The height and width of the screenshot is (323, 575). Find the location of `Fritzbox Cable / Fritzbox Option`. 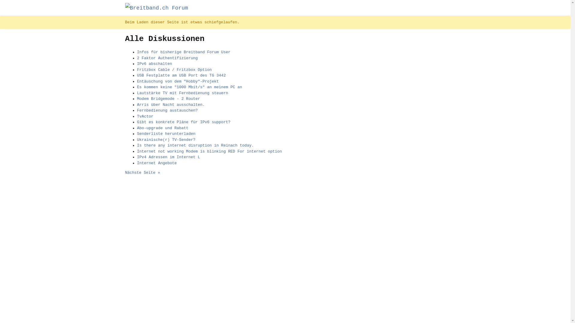

Fritzbox Cable / Fritzbox Option is located at coordinates (175, 70).